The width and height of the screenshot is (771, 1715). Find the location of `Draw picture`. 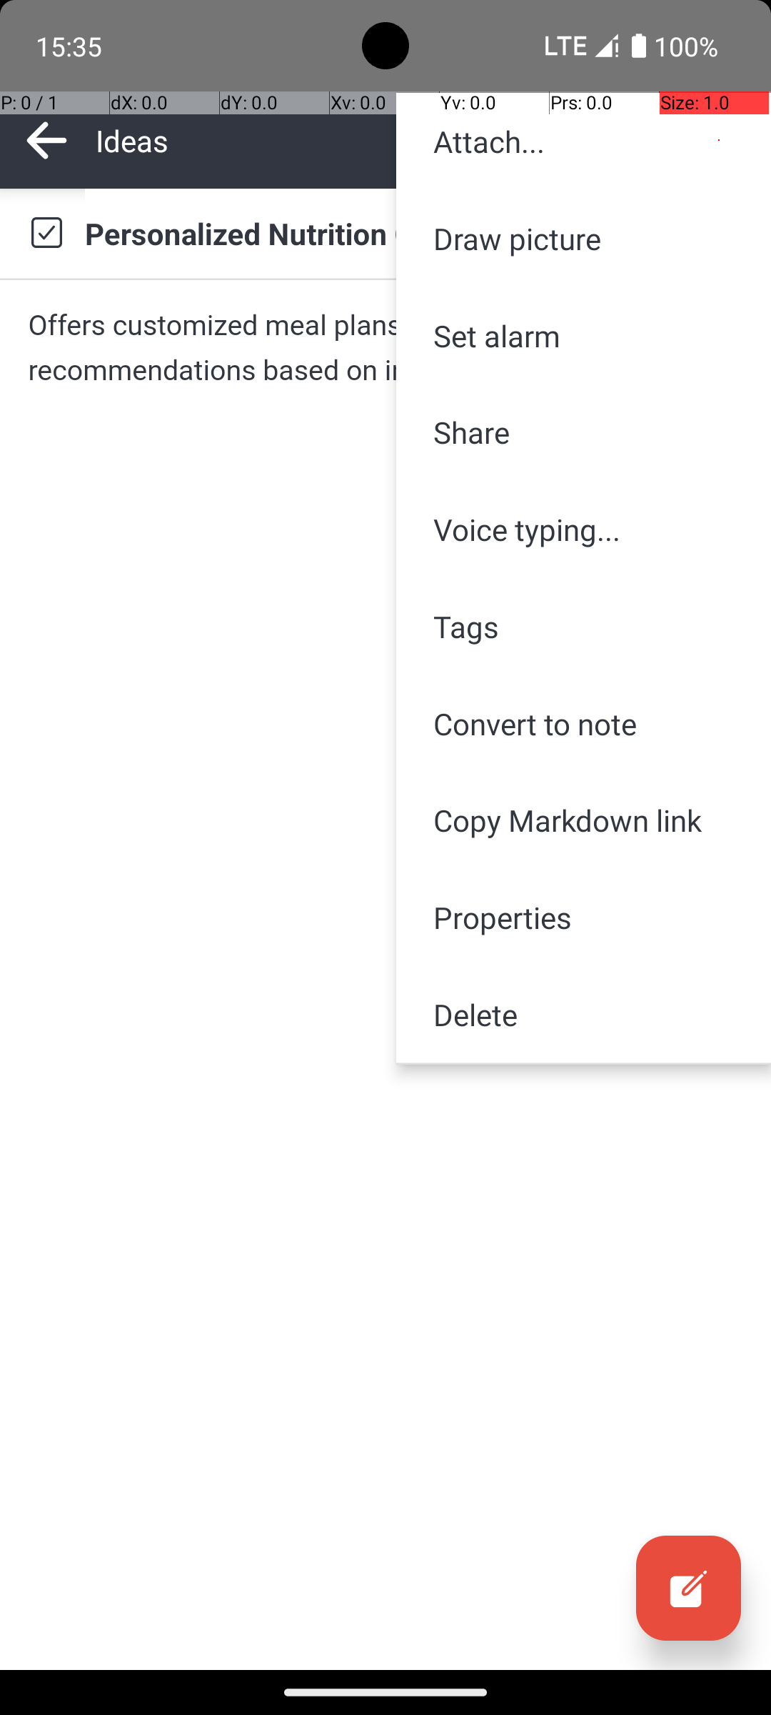

Draw picture is located at coordinates (584, 238).